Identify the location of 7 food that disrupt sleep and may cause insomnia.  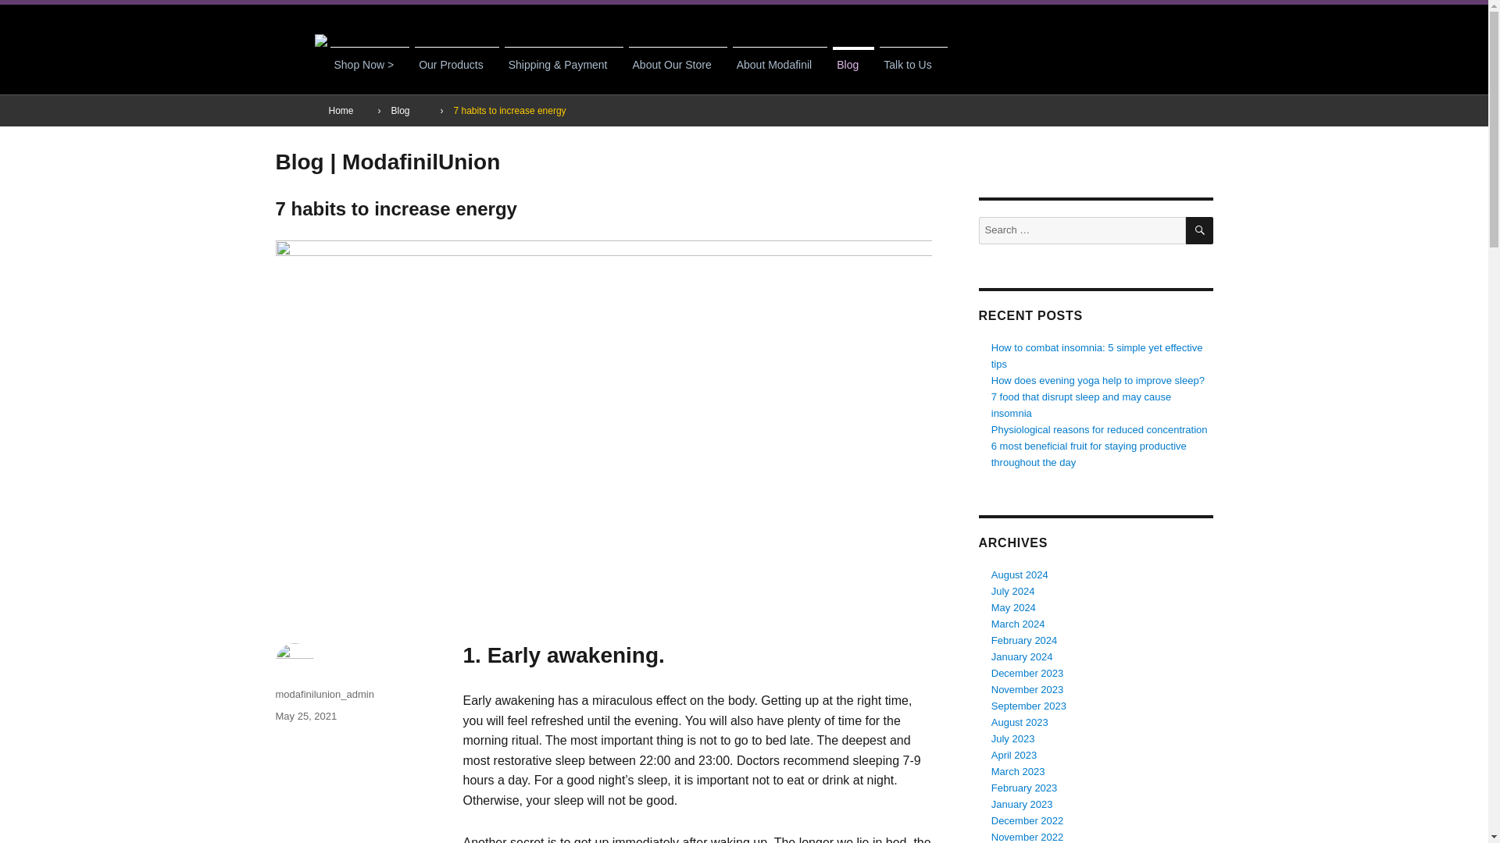
(1081, 404).